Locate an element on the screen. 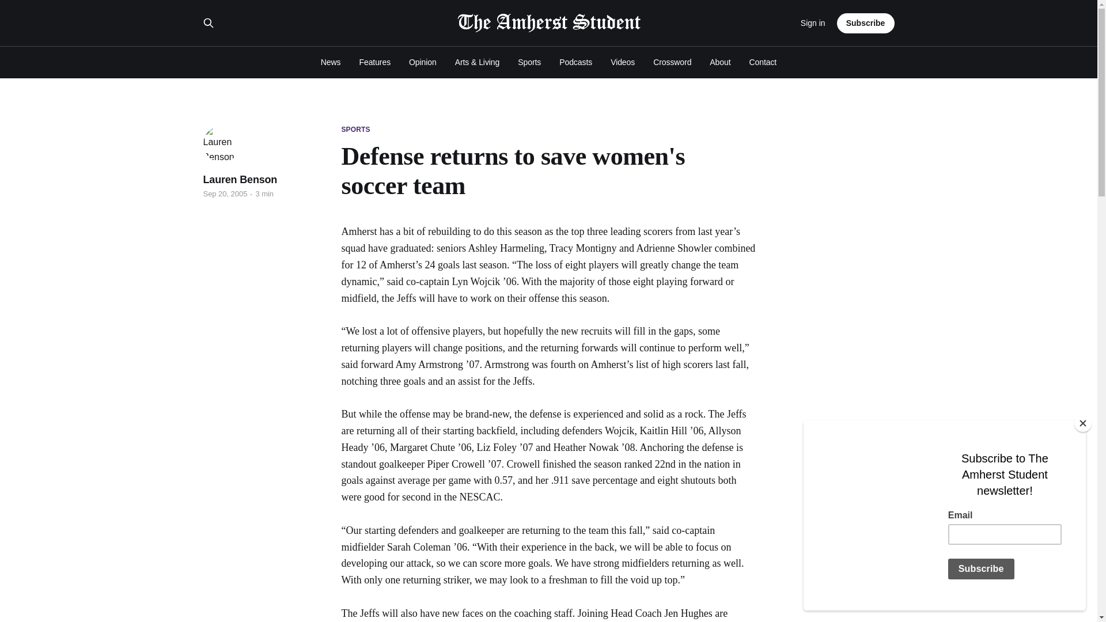  Subscribe is located at coordinates (866, 22).